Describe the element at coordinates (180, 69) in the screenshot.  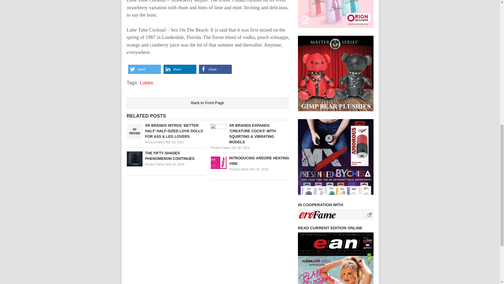
I see `Share on LinkedIn` at that location.